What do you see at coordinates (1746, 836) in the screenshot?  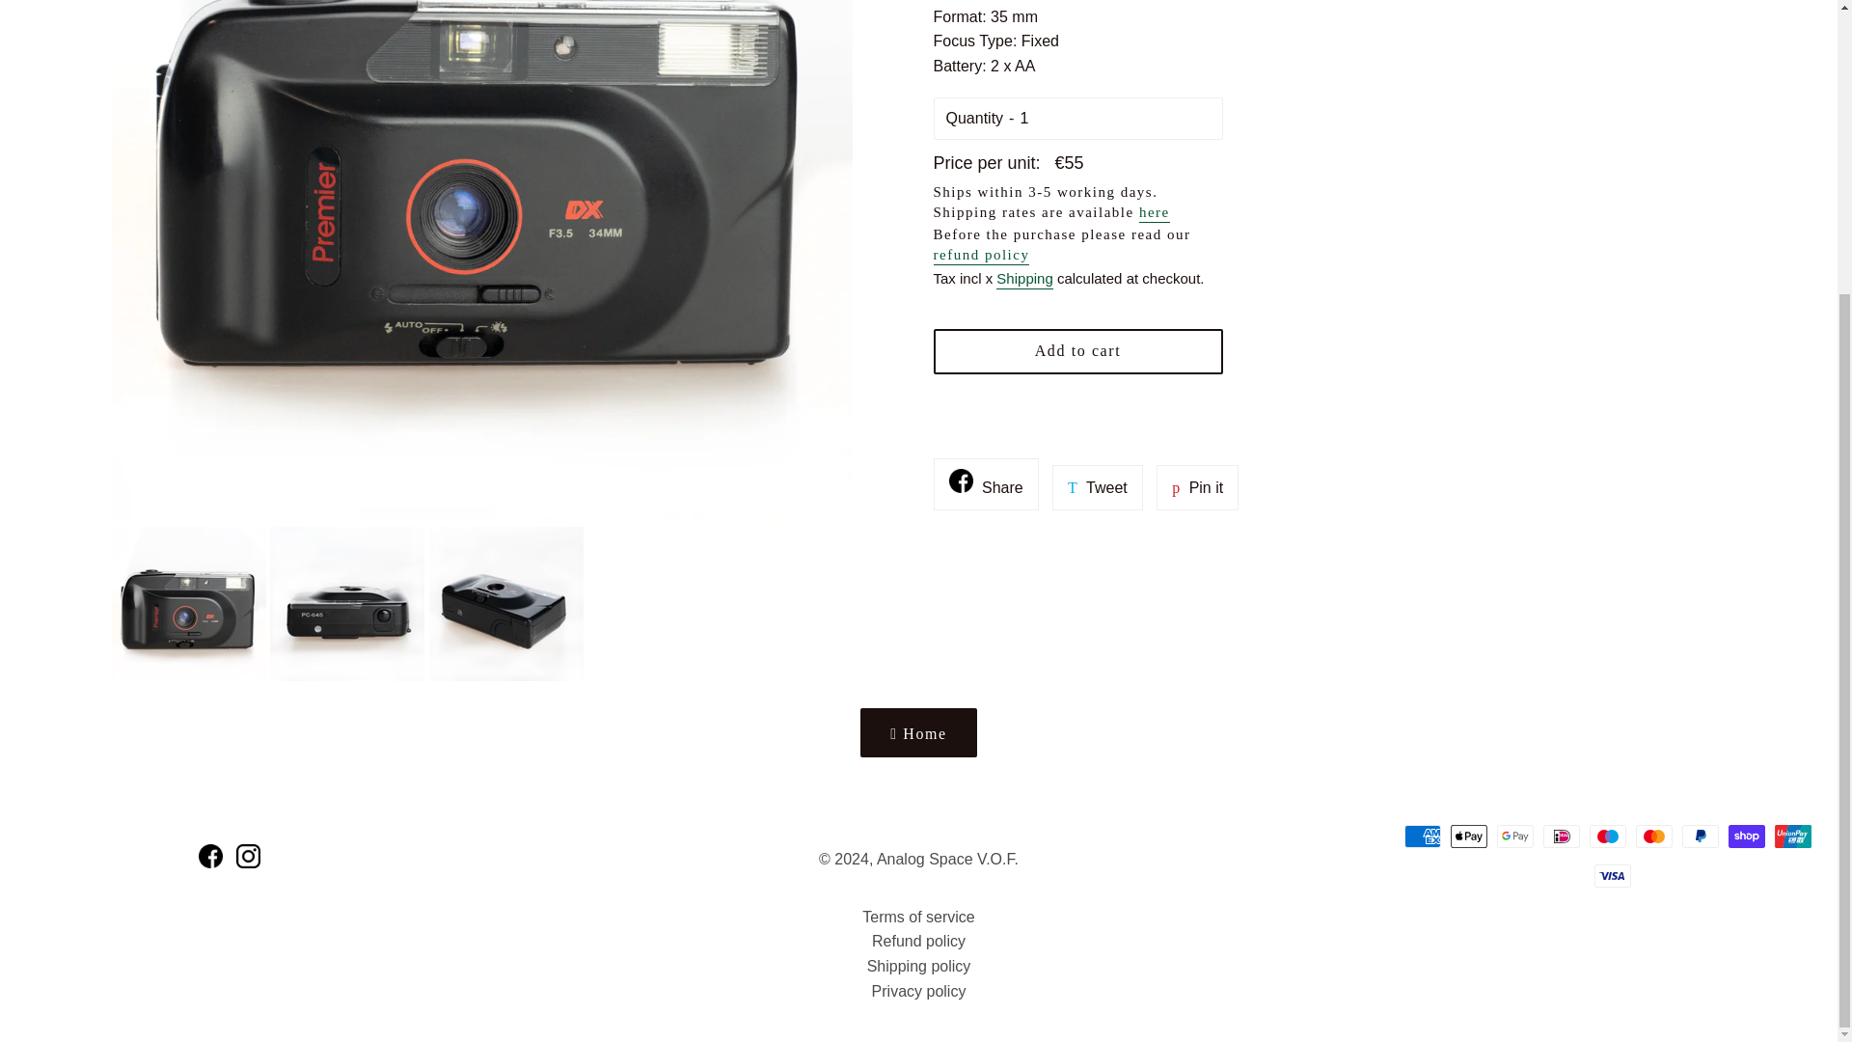 I see `Shop Pay` at bounding box center [1746, 836].